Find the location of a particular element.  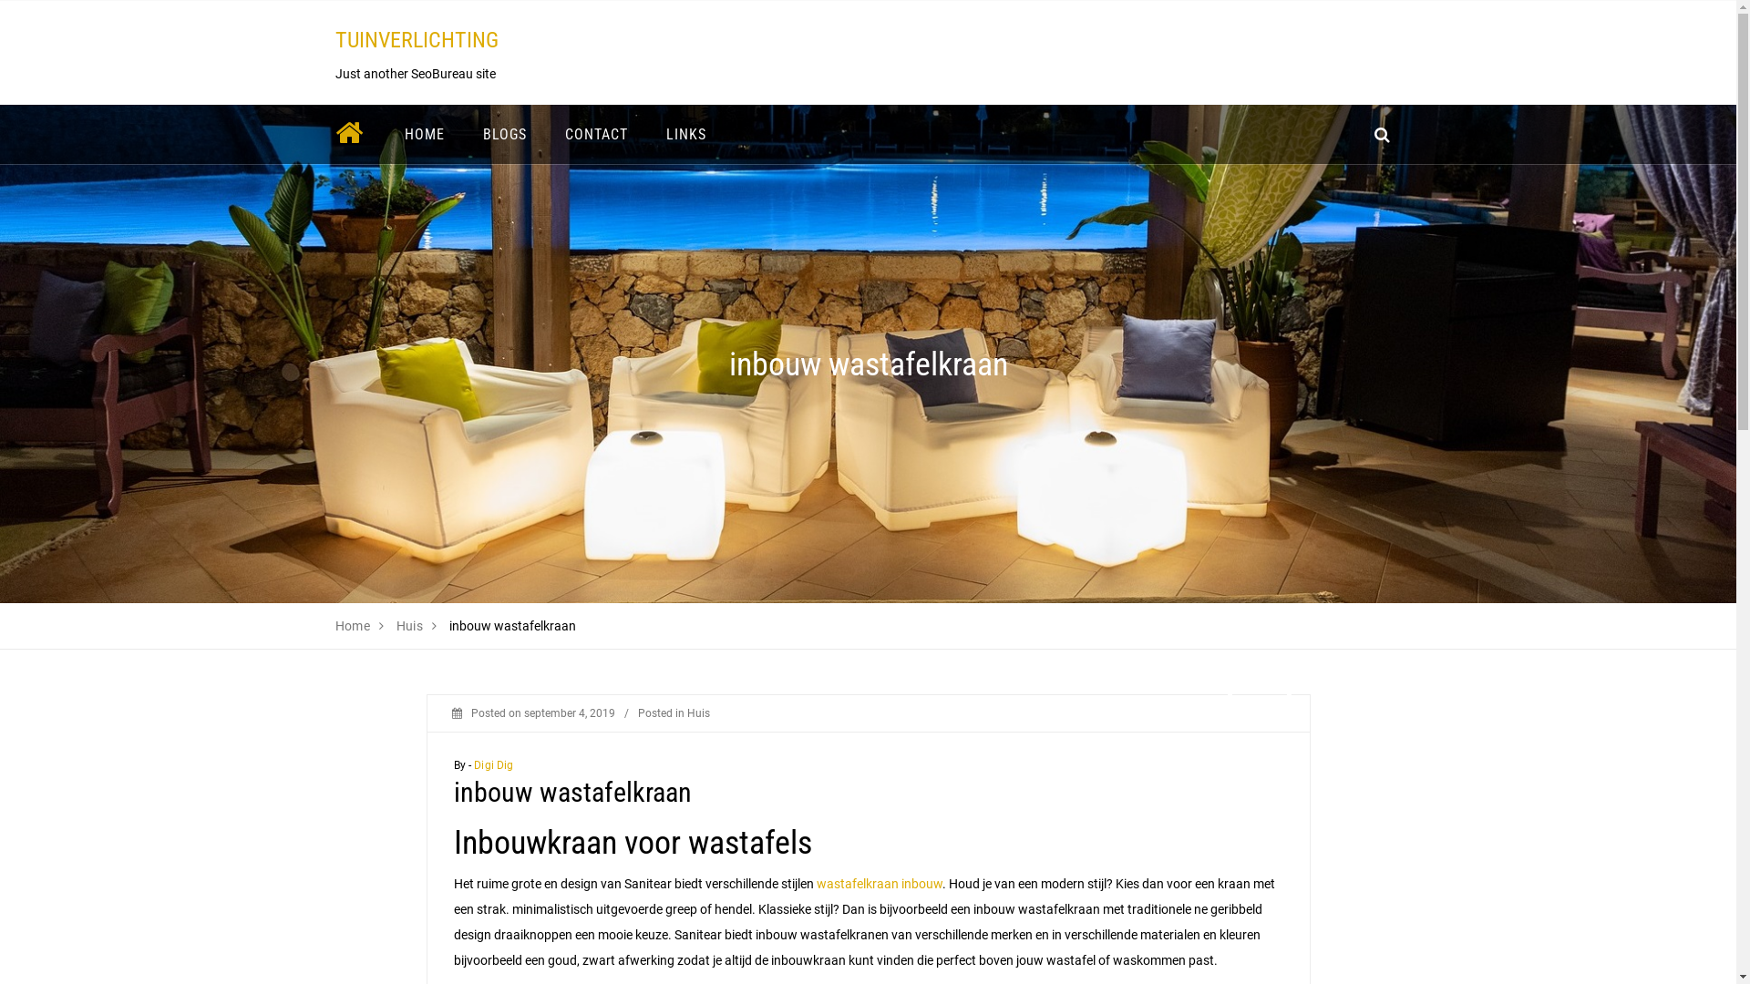

wastafelkraan inbouw is located at coordinates (880, 884).